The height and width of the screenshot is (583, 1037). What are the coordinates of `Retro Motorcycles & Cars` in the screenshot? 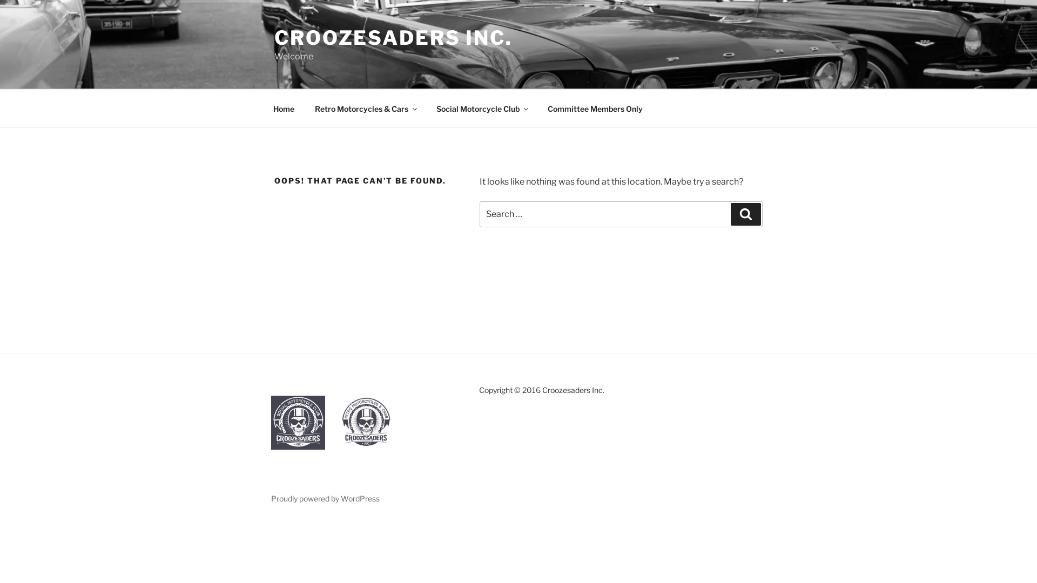 It's located at (365, 108).